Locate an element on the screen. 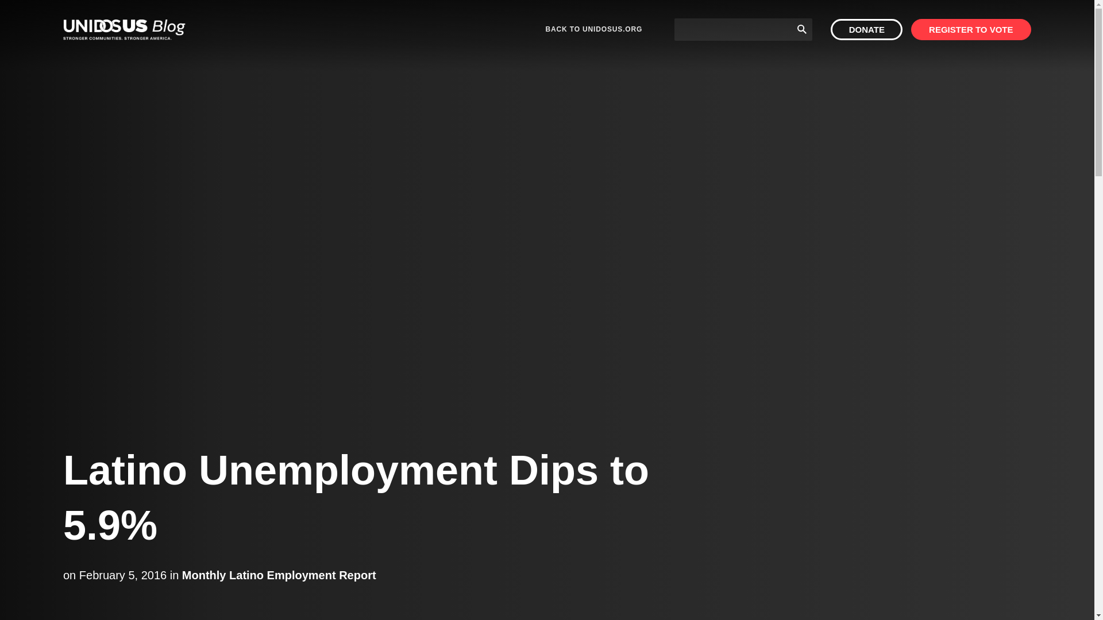 This screenshot has width=1103, height=620. Submit Search is located at coordinates (802, 29).